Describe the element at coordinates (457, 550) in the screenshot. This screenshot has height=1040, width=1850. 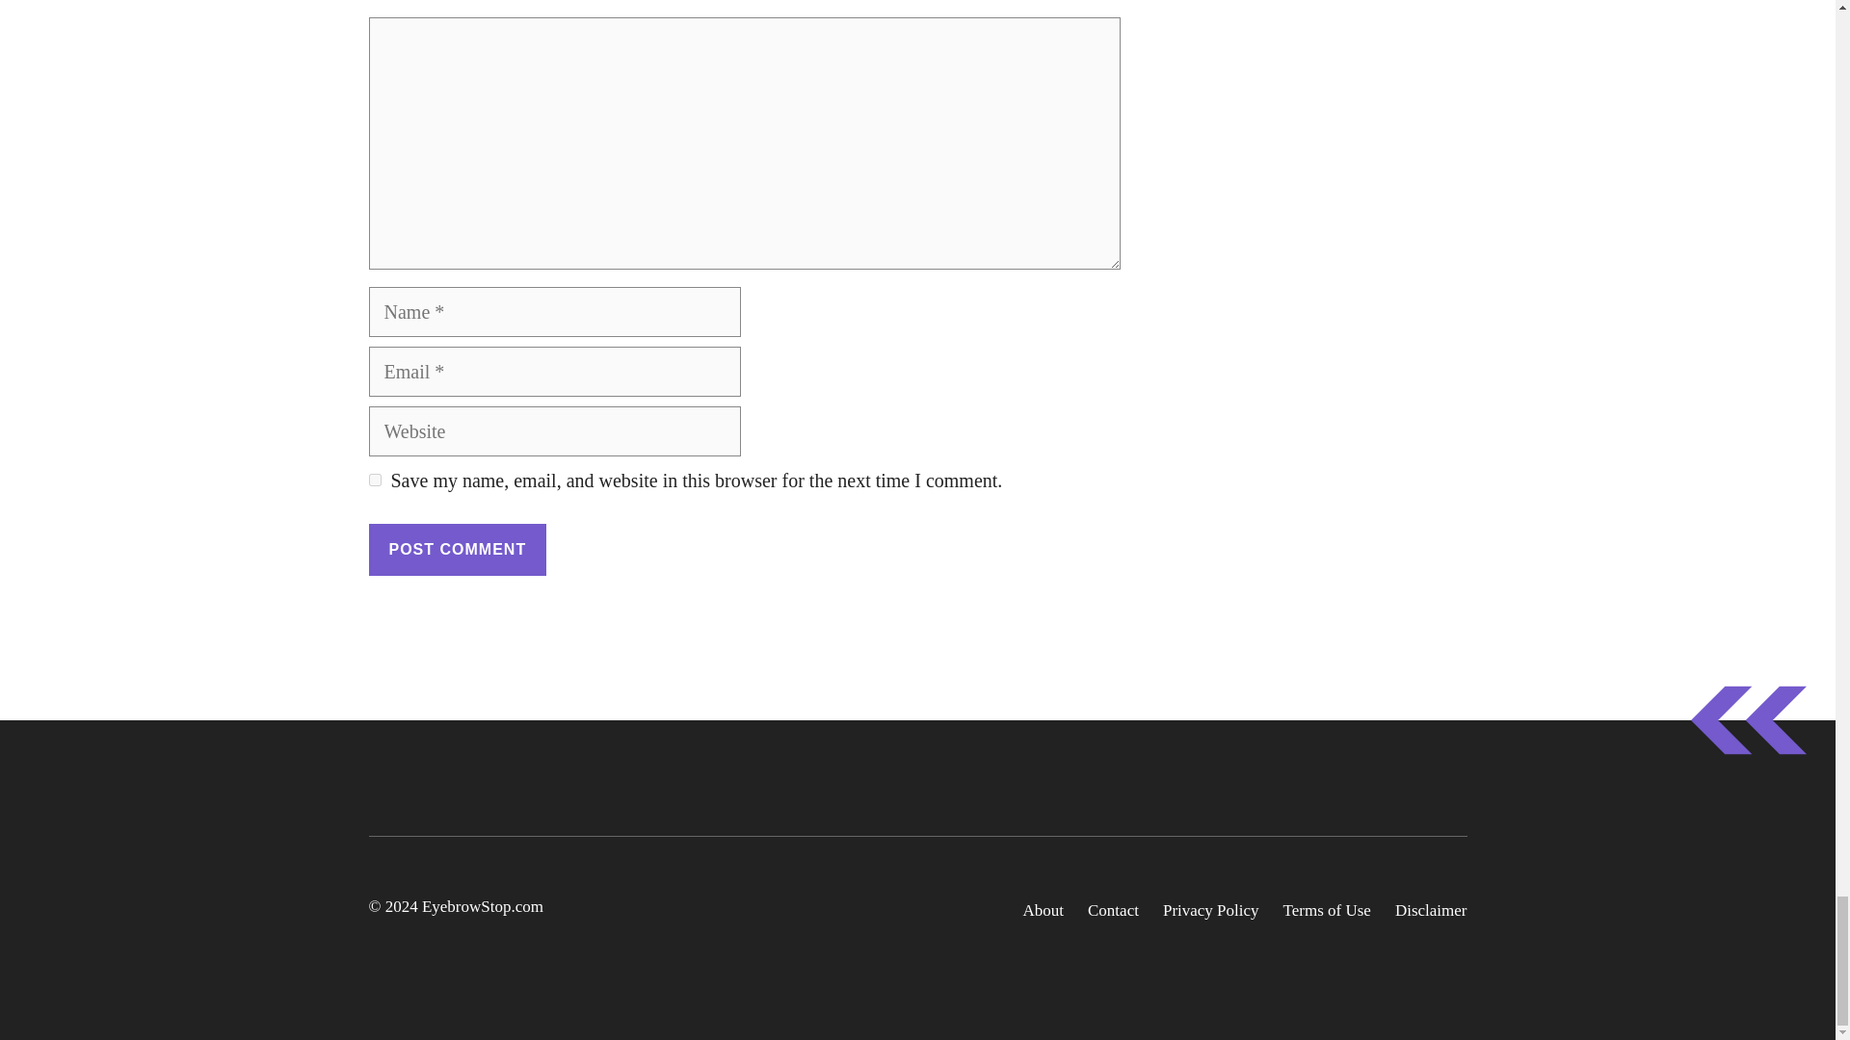
I see `Post Comment` at that location.